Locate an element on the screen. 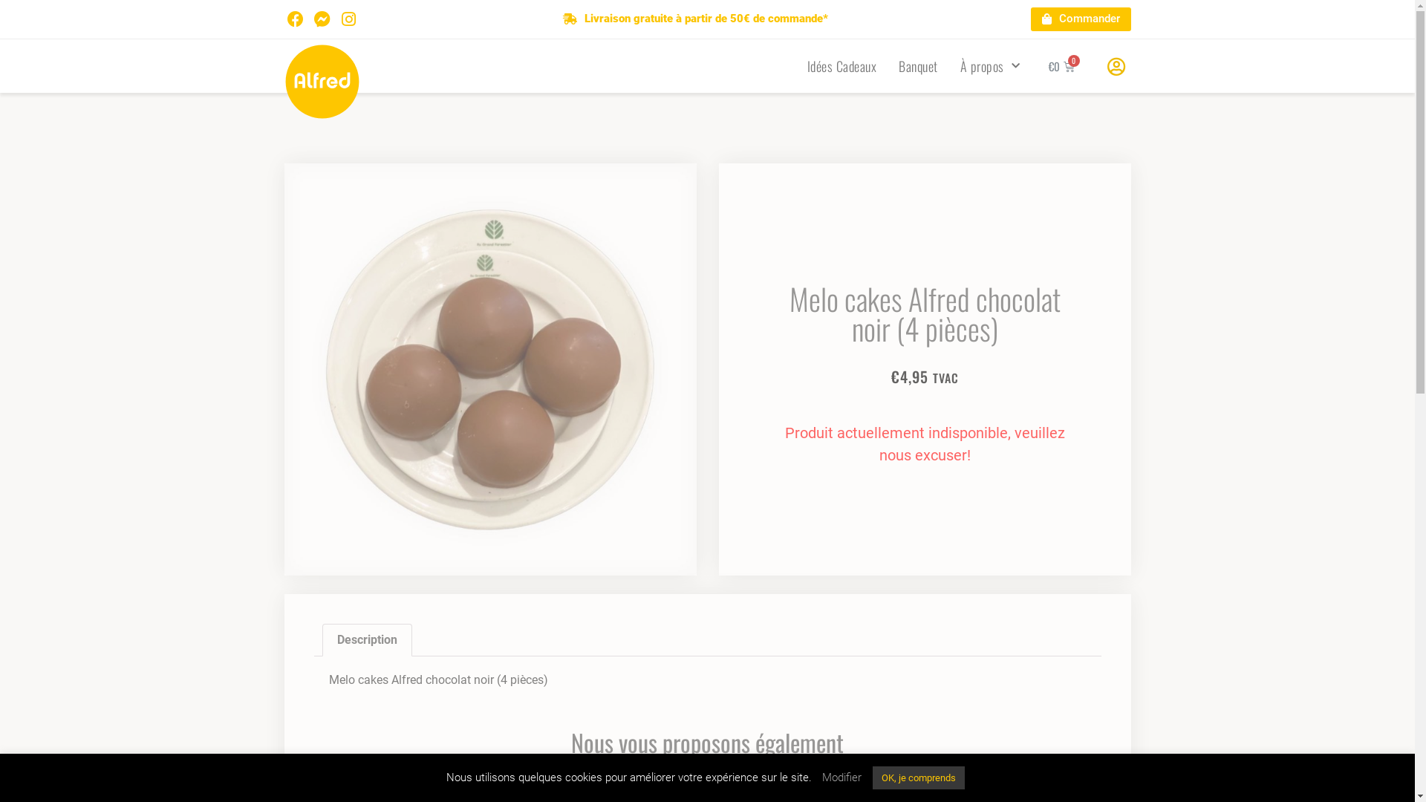 Image resolution: width=1426 pixels, height=802 pixels. Modifier is located at coordinates (842, 777).